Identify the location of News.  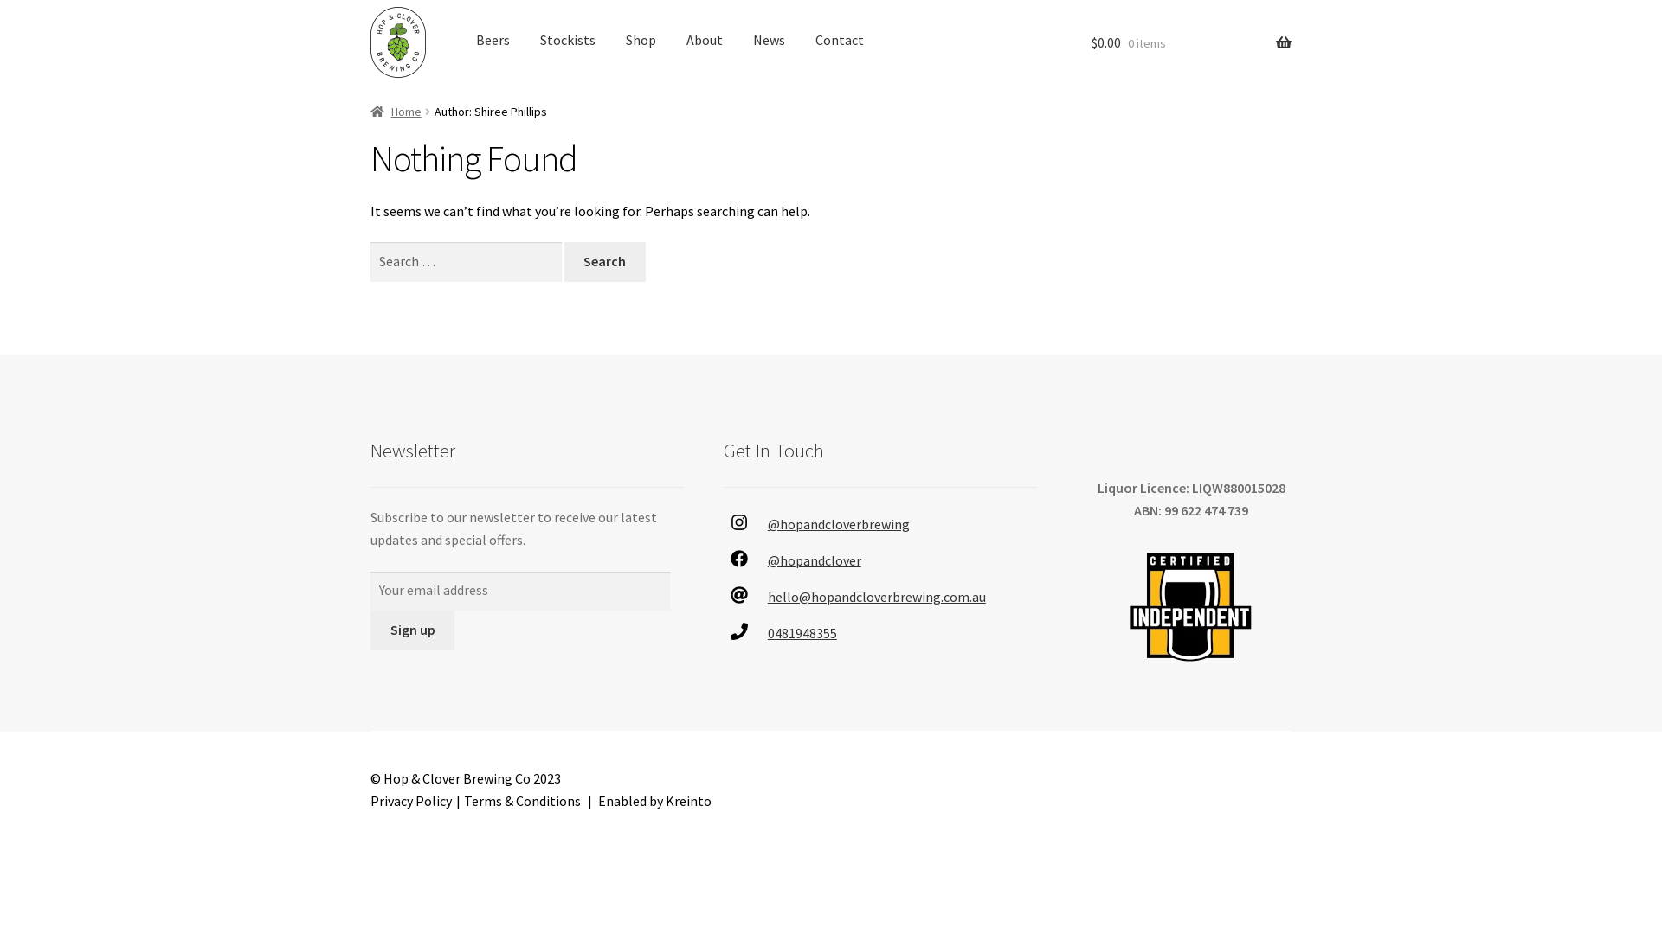
(769, 41).